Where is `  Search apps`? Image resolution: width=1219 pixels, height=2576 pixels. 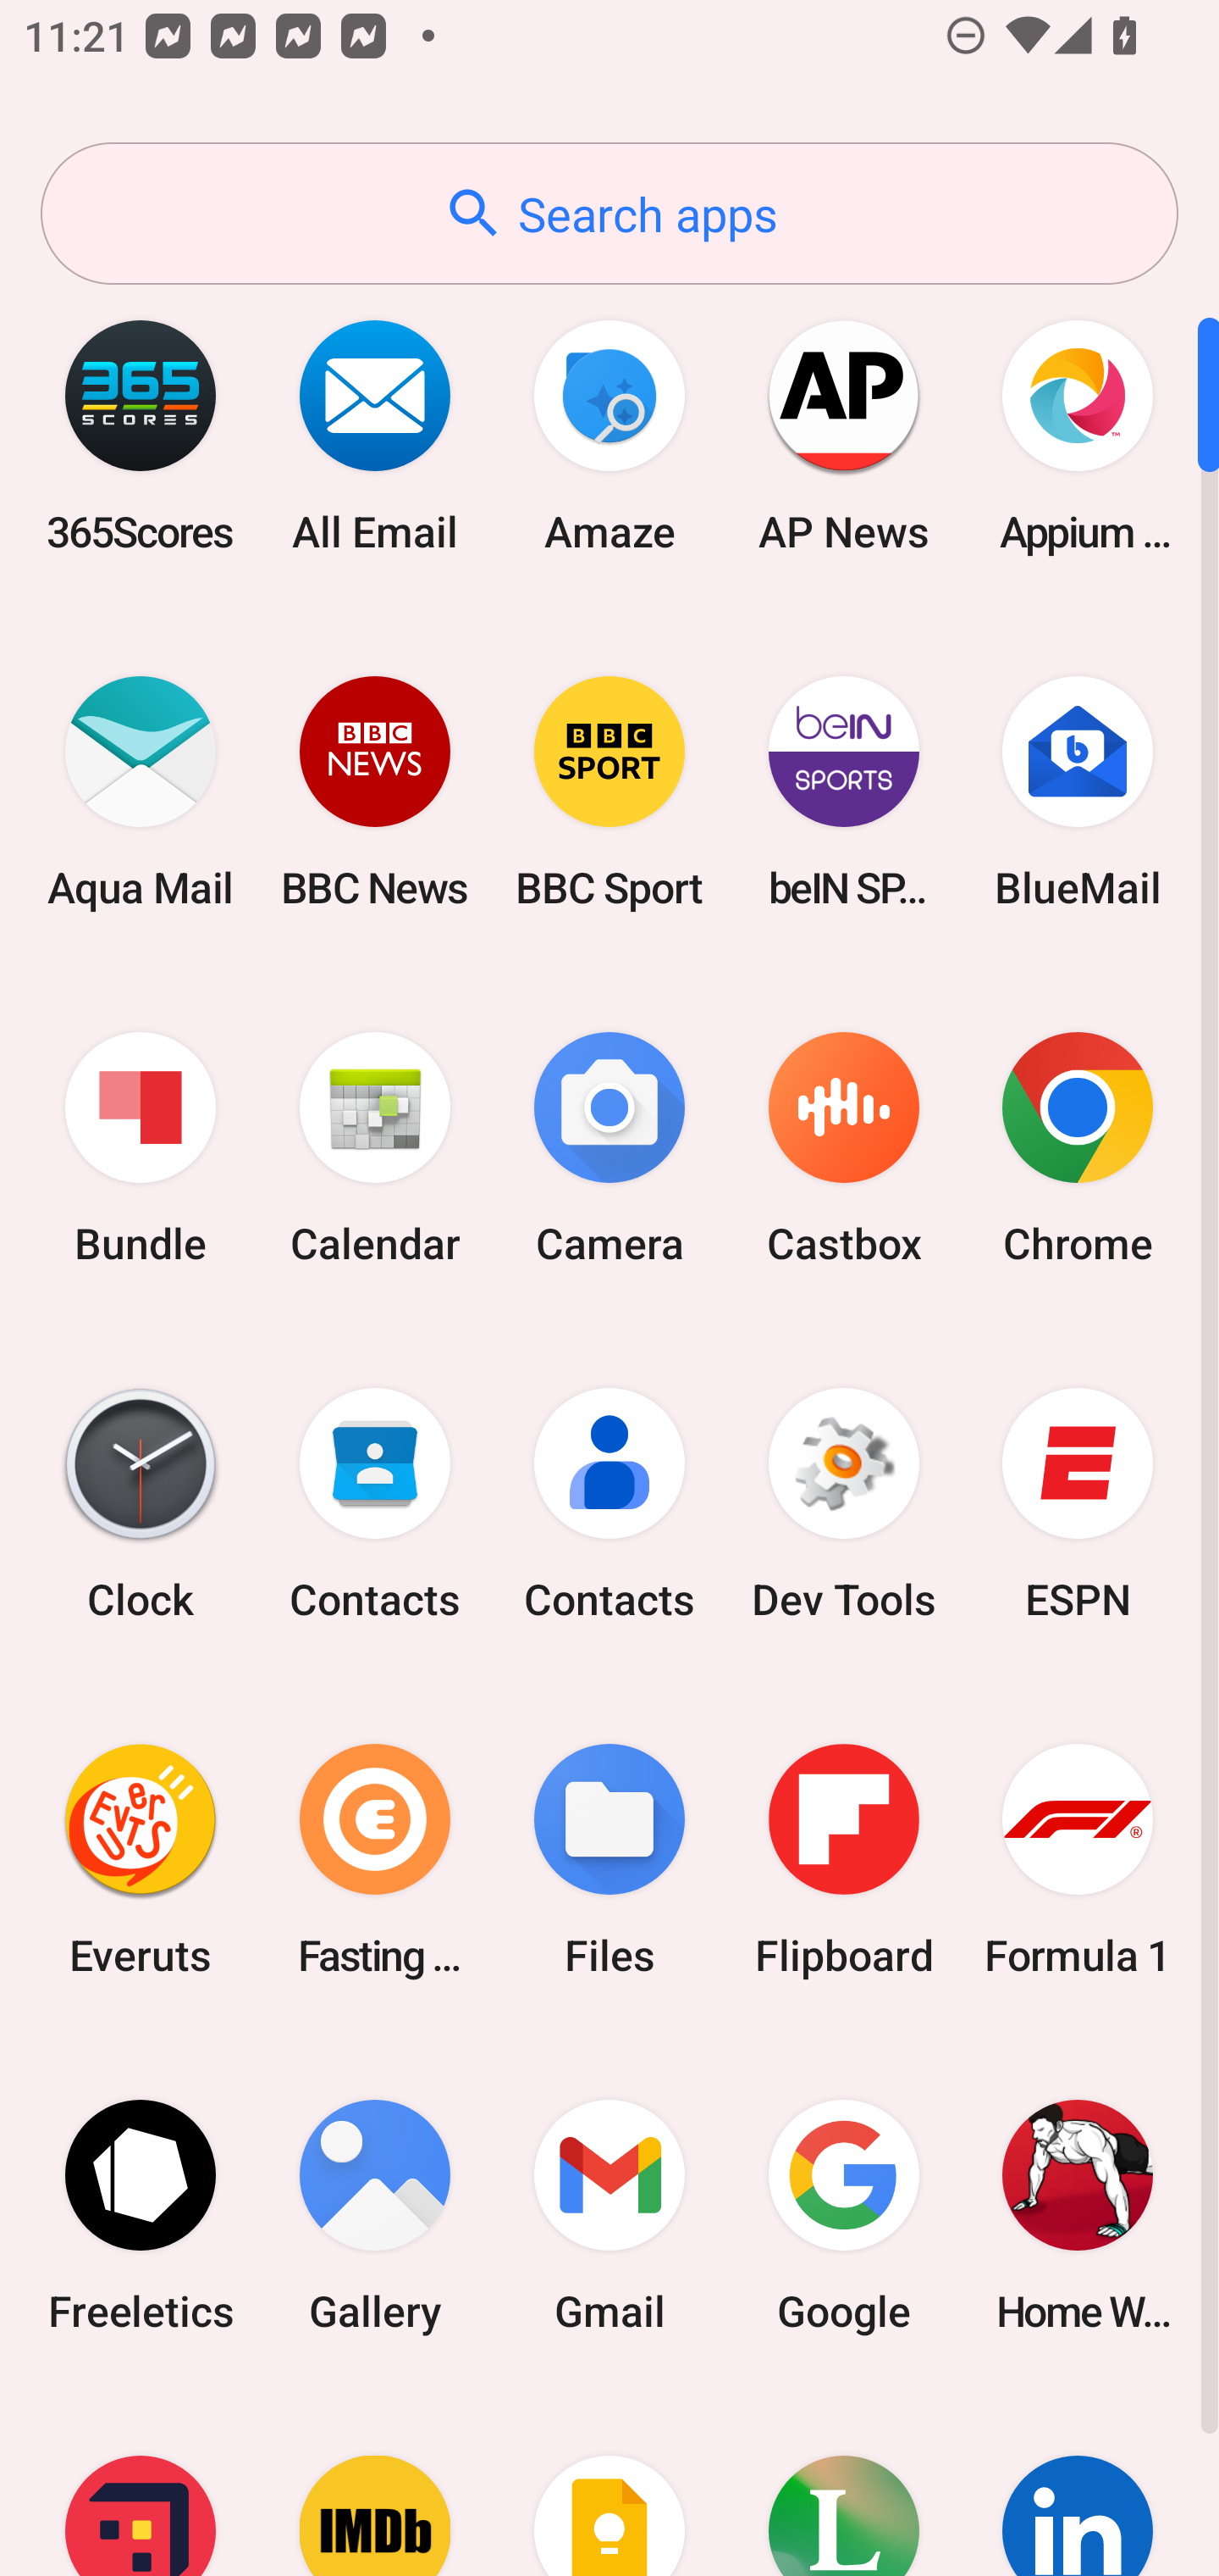   Search apps is located at coordinates (609, 214).